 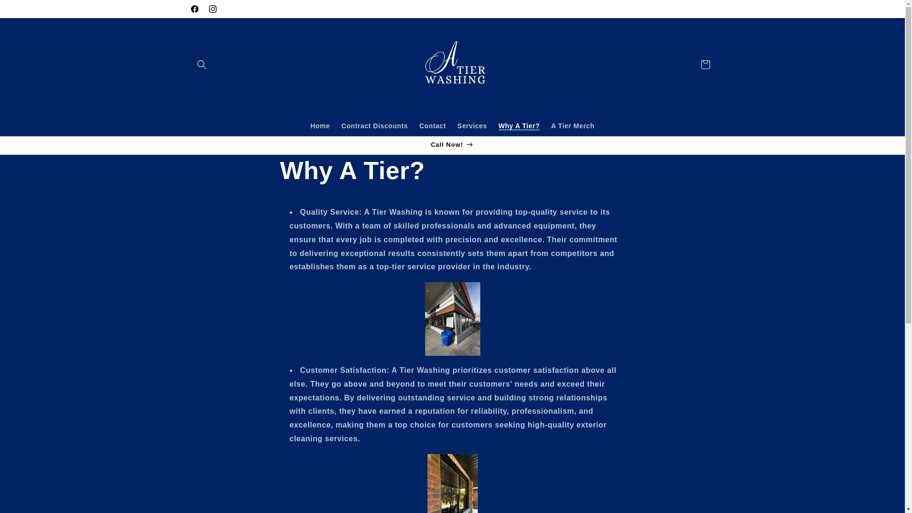 What do you see at coordinates (452, 145) in the screenshot?
I see `Call Now!` at bounding box center [452, 145].